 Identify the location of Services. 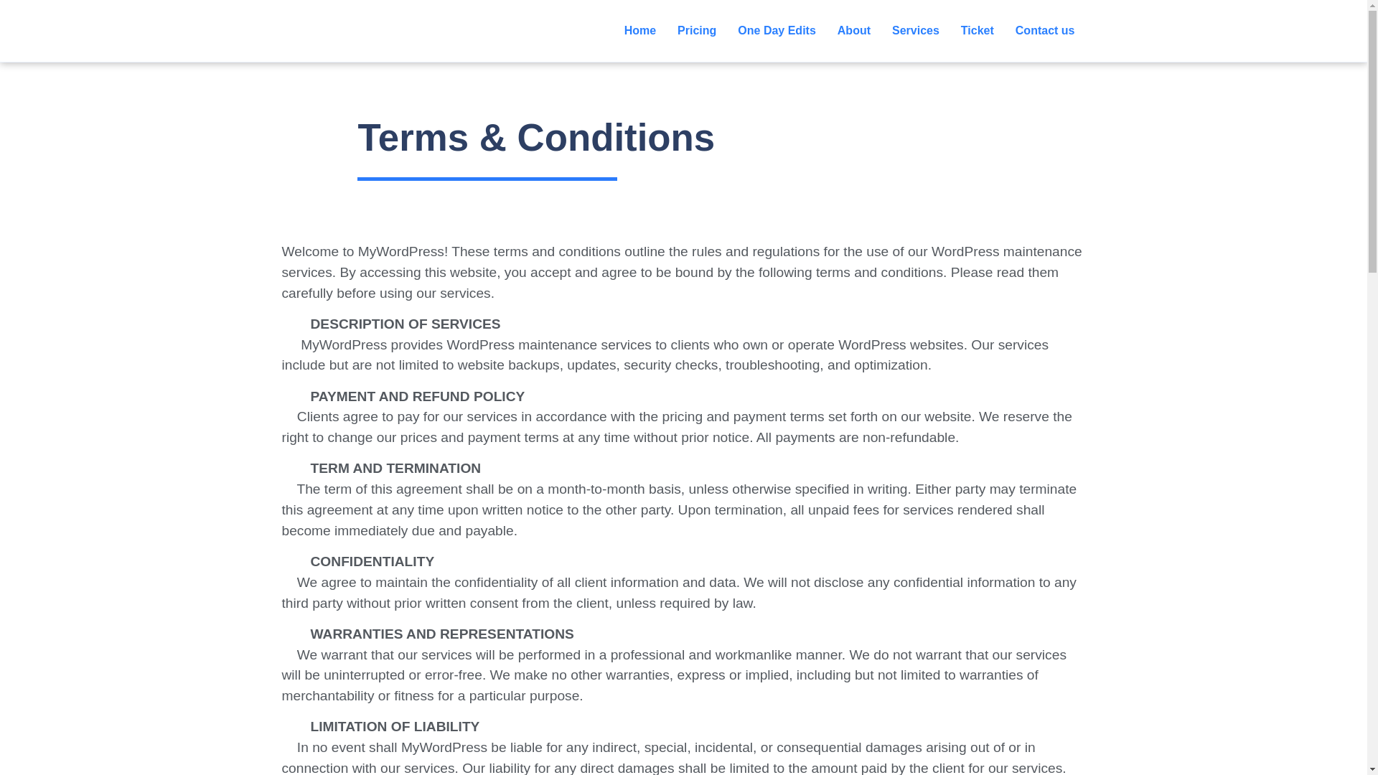
(916, 30).